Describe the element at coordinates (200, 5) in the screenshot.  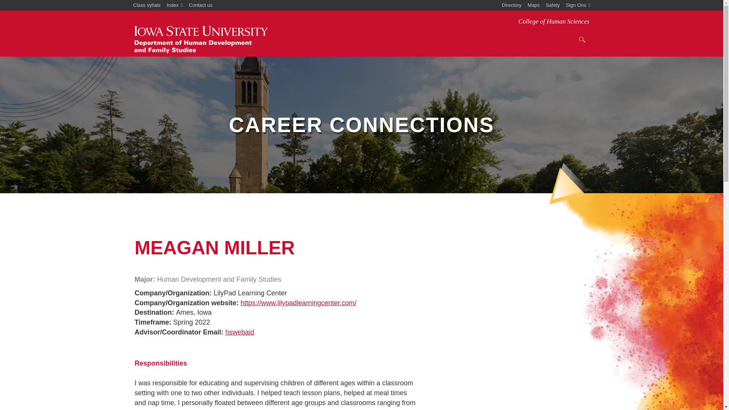
I see `Contact us` at that location.